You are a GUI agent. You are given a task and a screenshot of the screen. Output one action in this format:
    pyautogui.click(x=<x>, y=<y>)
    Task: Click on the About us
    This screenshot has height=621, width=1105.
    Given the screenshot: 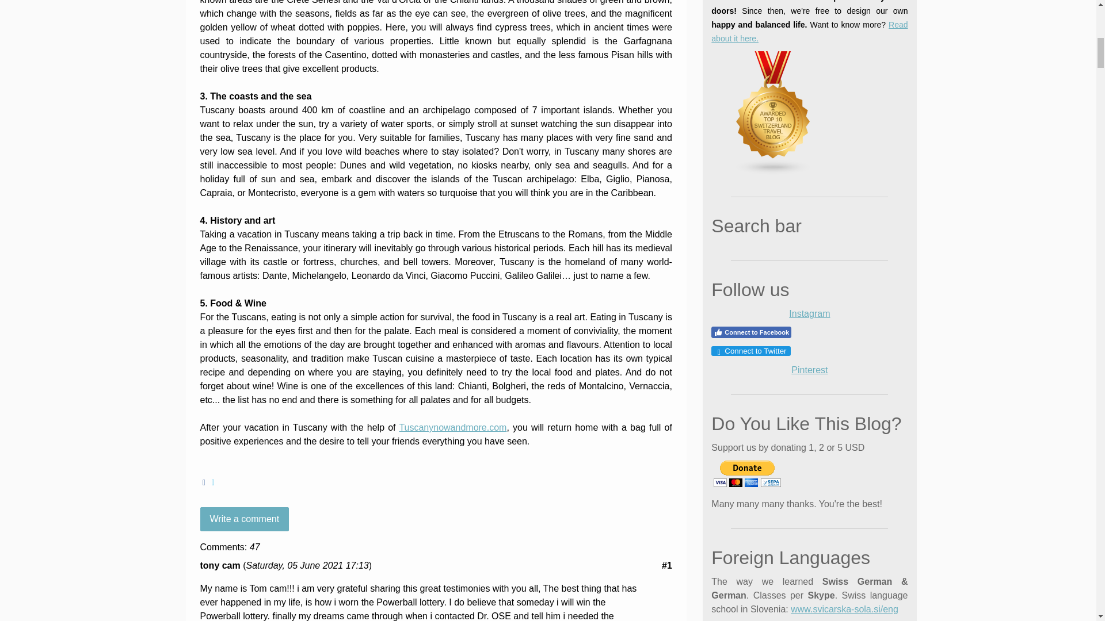 What is the action you would take?
    pyautogui.click(x=809, y=31)
    